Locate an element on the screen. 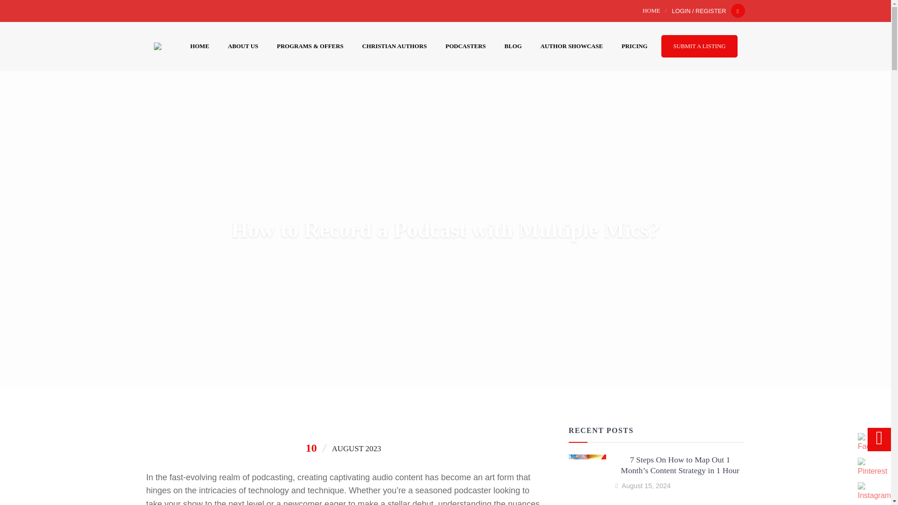 Image resolution: width=898 pixels, height=505 pixels. SUBMIT A LISTING is located at coordinates (699, 46).